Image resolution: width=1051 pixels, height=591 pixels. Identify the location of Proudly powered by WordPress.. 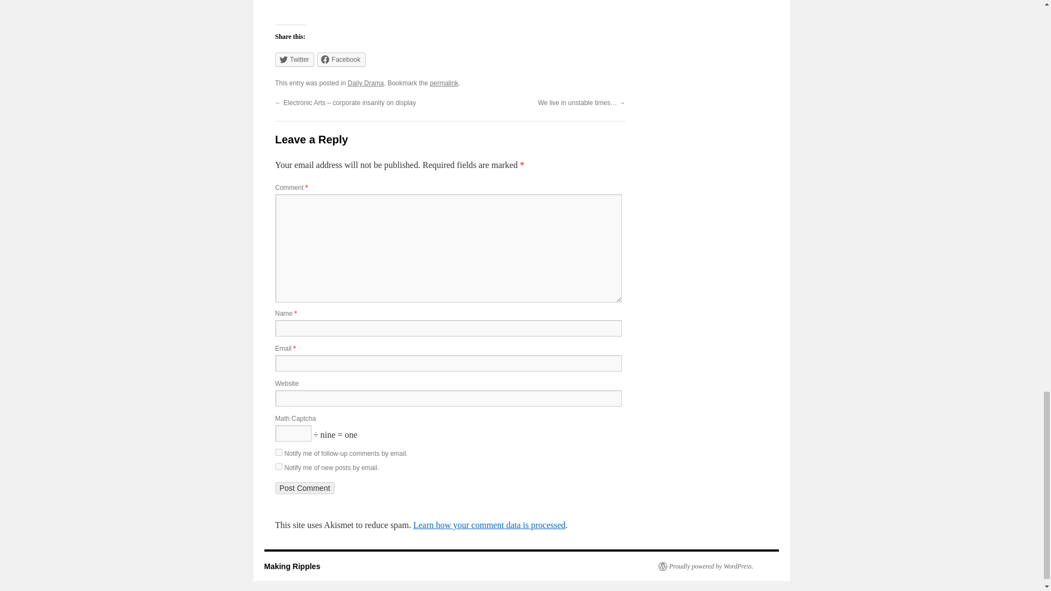
(705, 566).